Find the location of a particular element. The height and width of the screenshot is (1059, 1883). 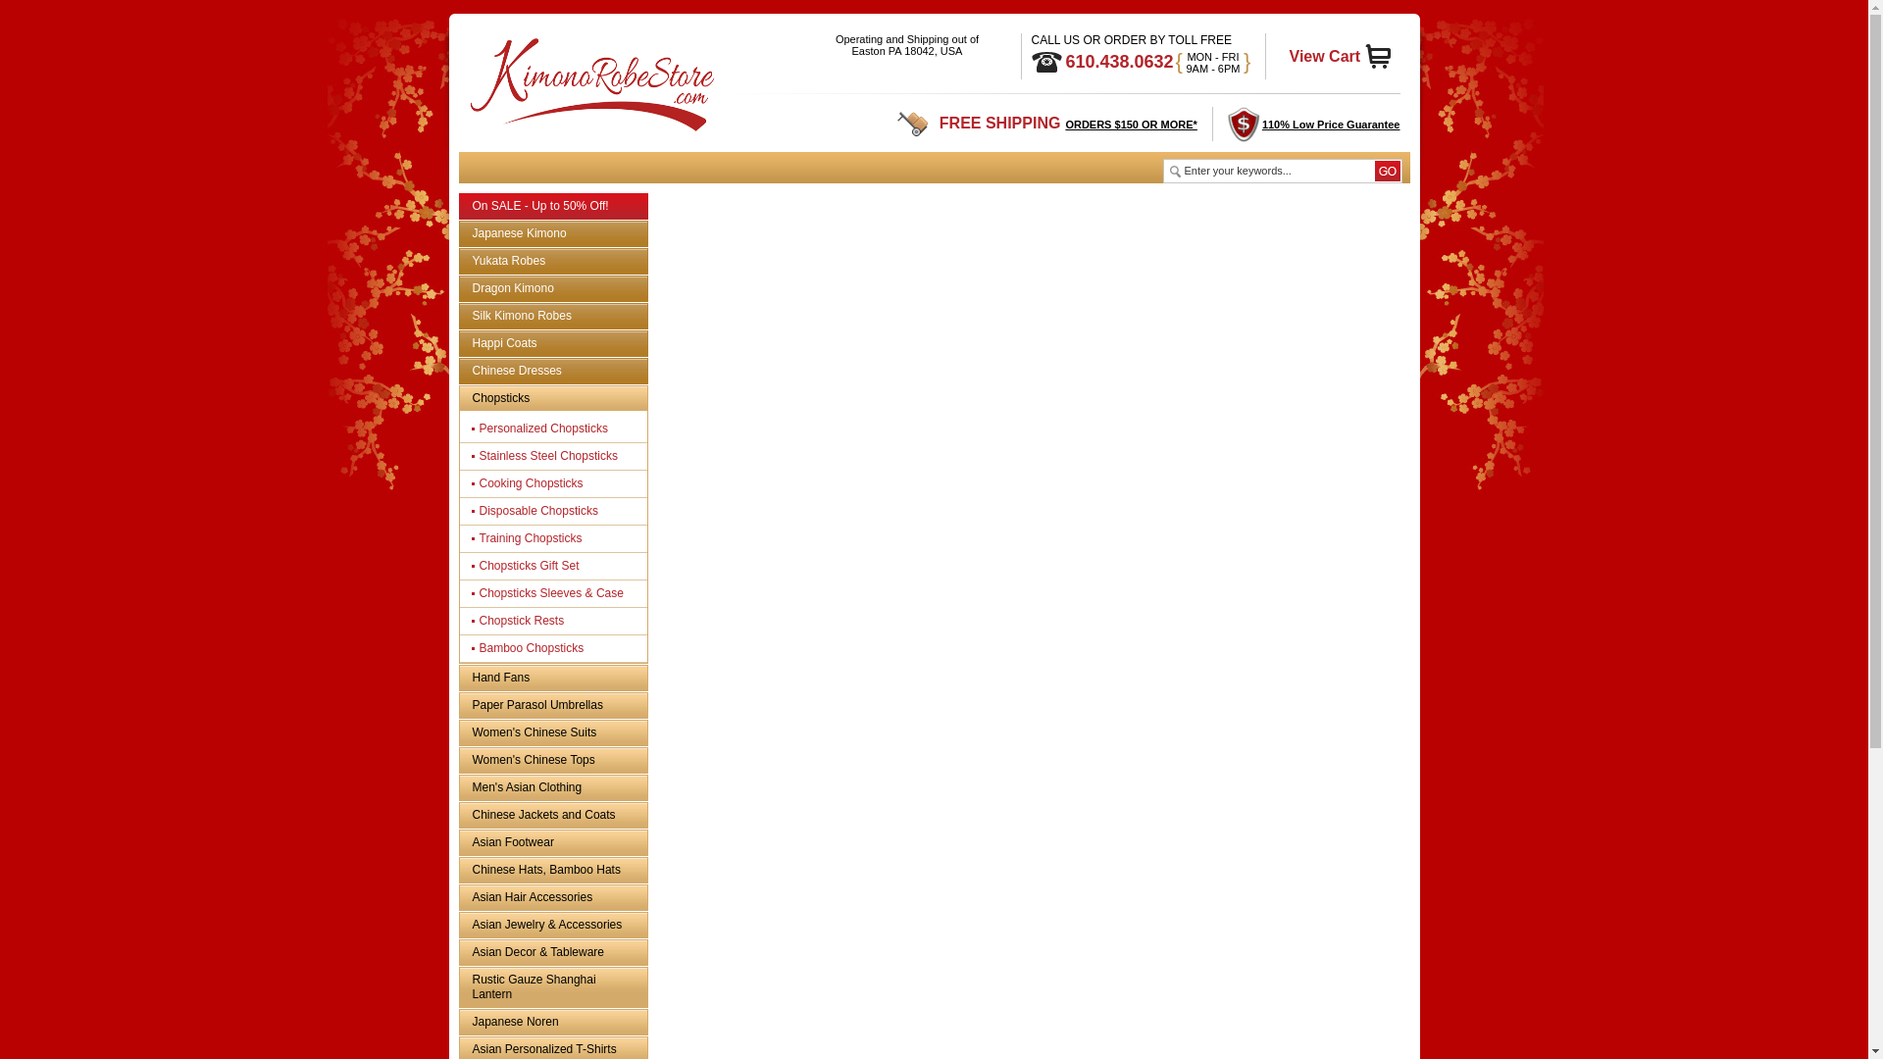

Chopsticks is located at coordinates (552, 398).